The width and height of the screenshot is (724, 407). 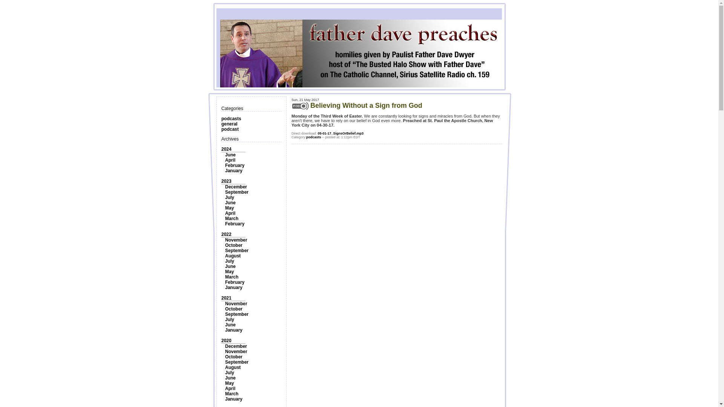 I want to click on February, so click(x=235, y=282).